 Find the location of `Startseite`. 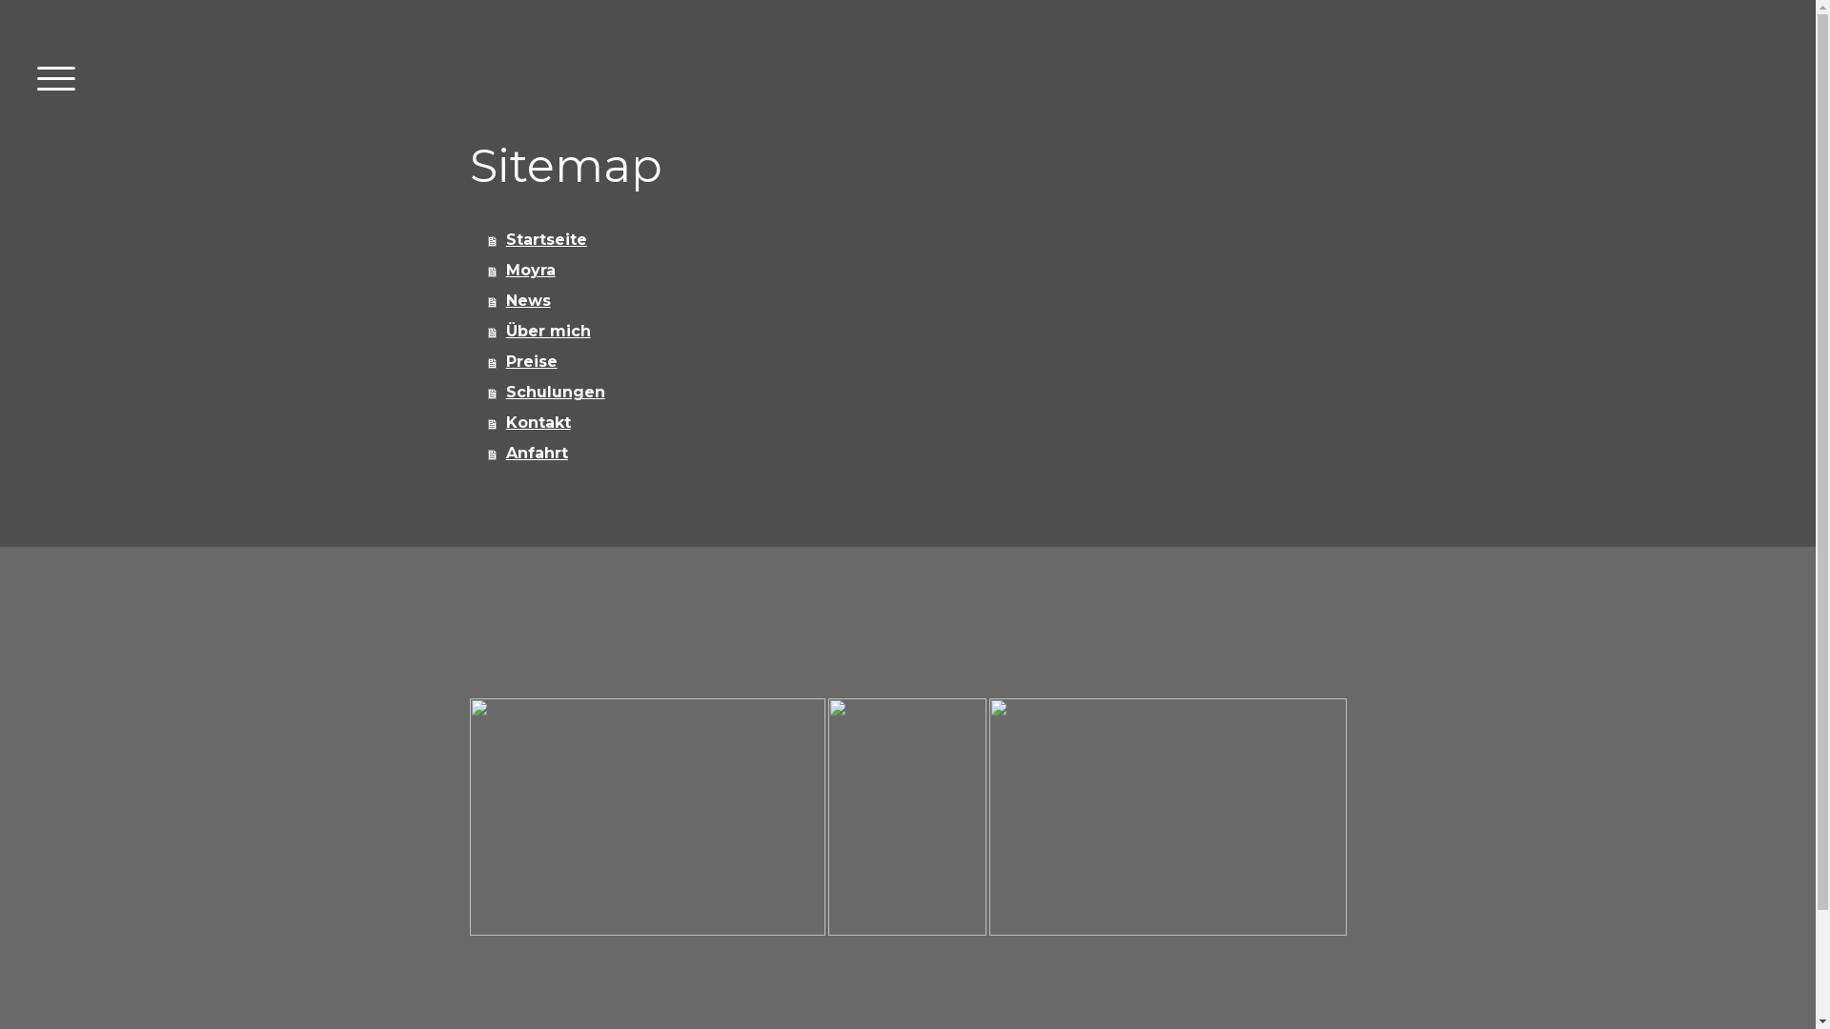

Startseite is located at coordinates (920, 240).